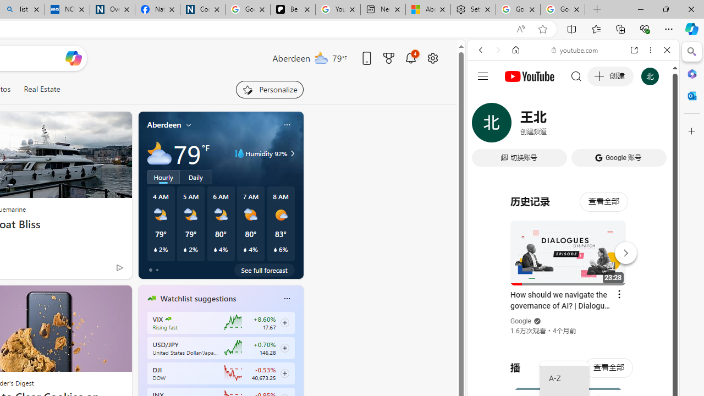  I want to click on WEB  , so click(485, 125).